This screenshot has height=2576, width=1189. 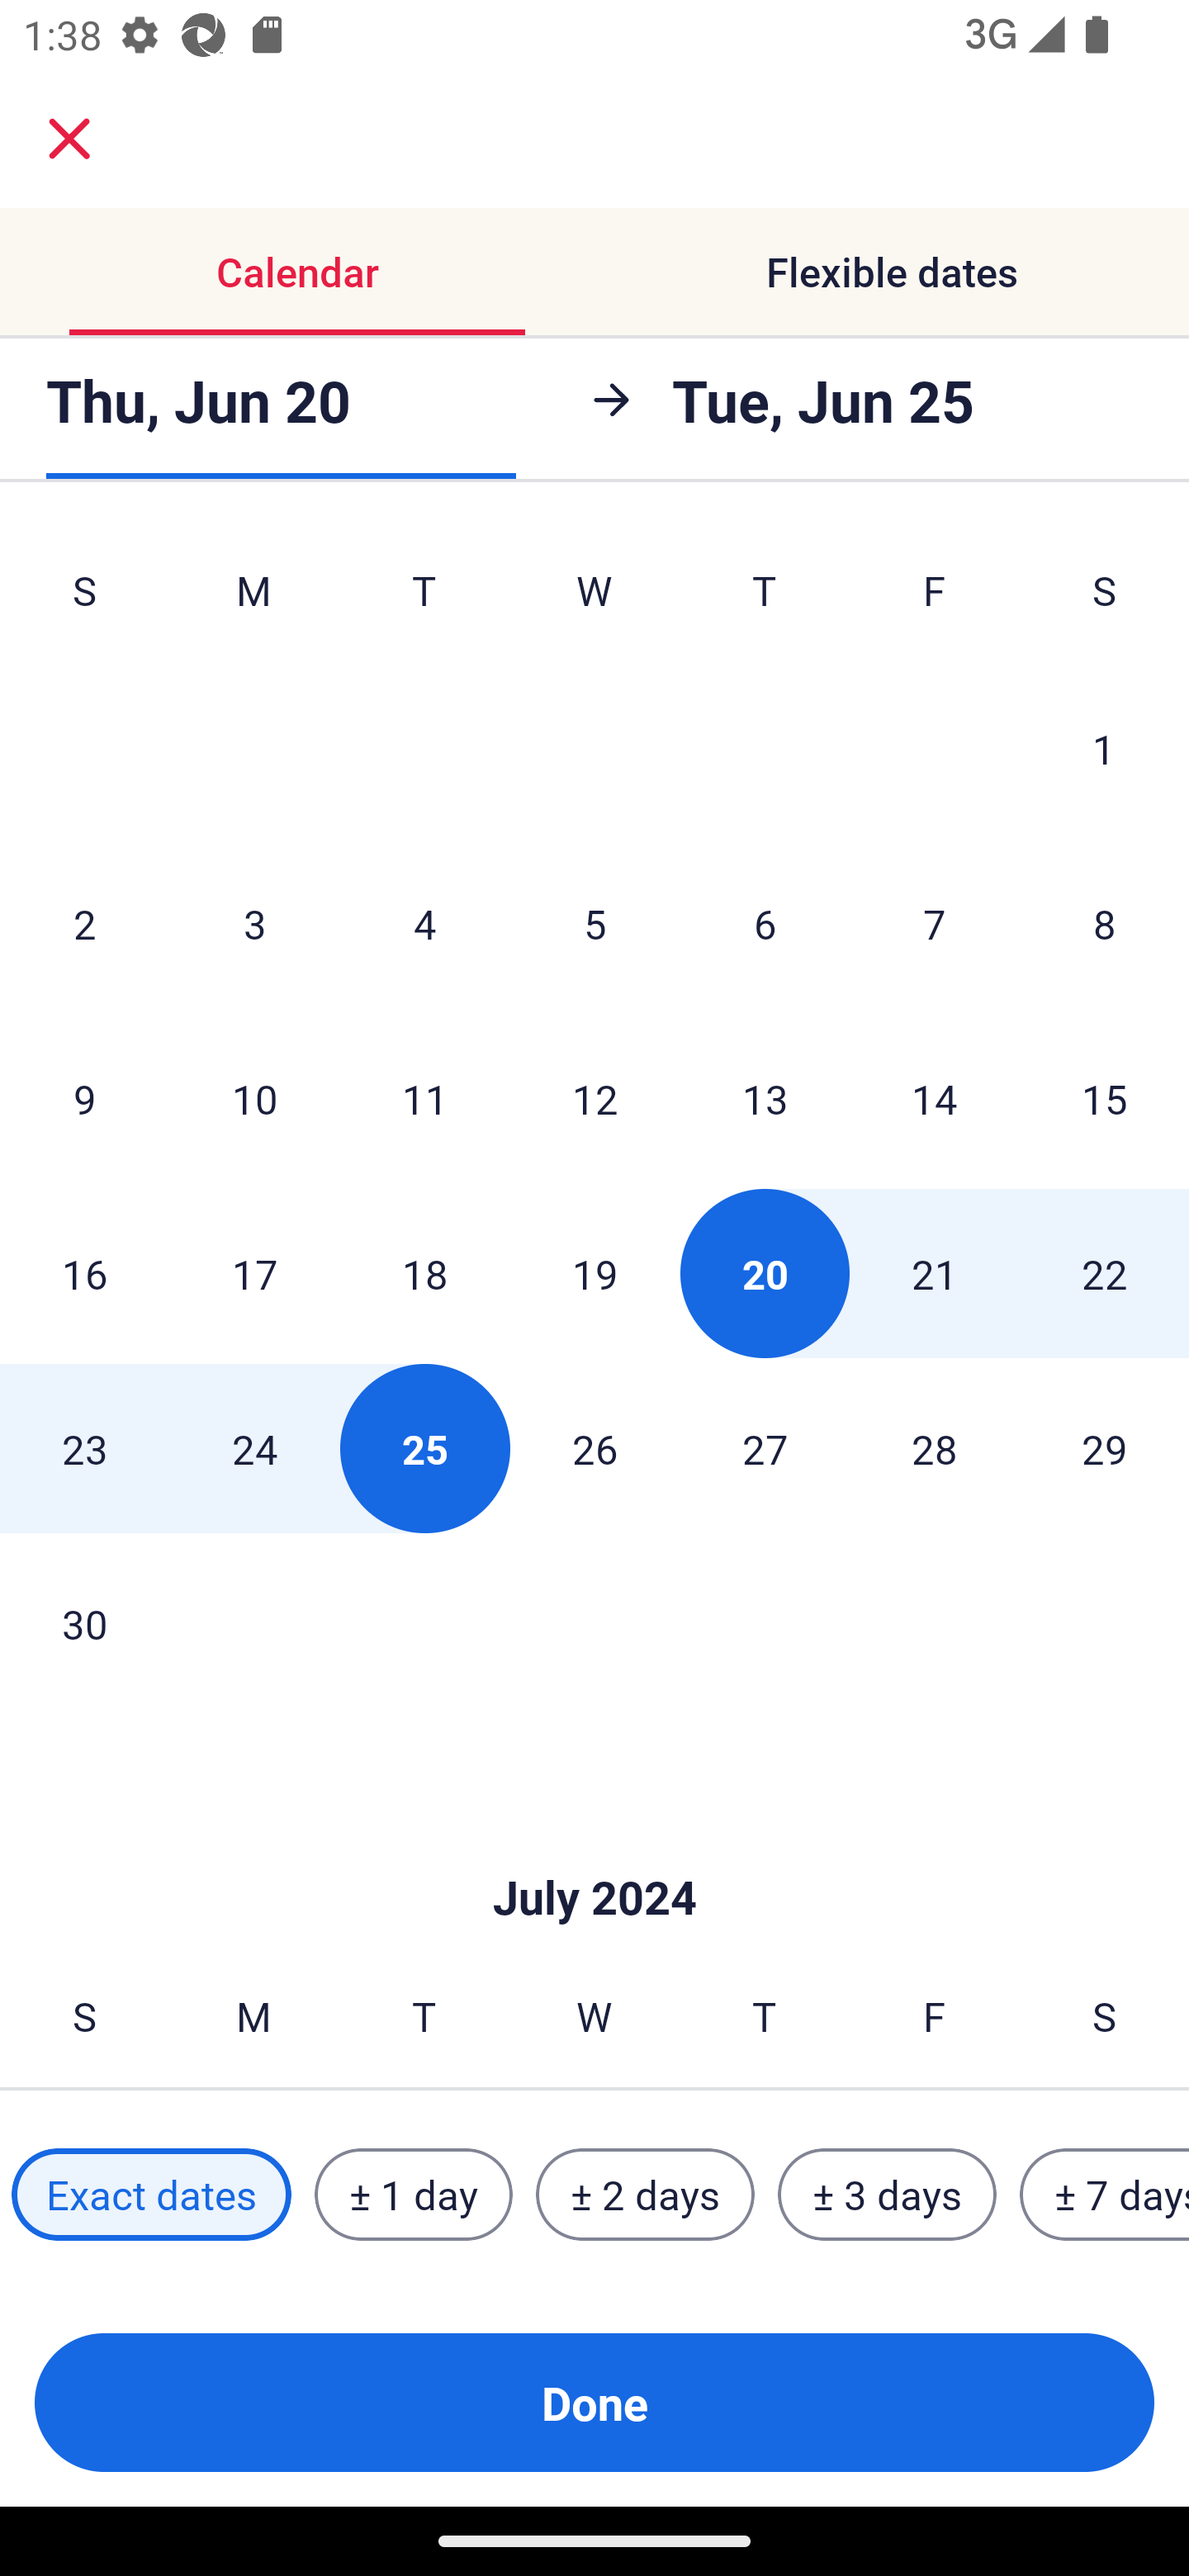 What do you see at coordinates (151, 2195) in the screenshot?
I see `Exact dates` at bounding box center [151, 2195].